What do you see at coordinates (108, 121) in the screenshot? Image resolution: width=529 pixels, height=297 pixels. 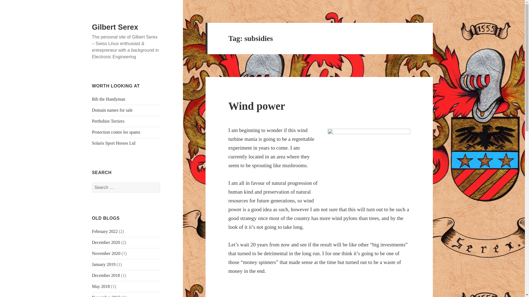 I see `Perthshire Terriers` at bounding box center [108, 121].